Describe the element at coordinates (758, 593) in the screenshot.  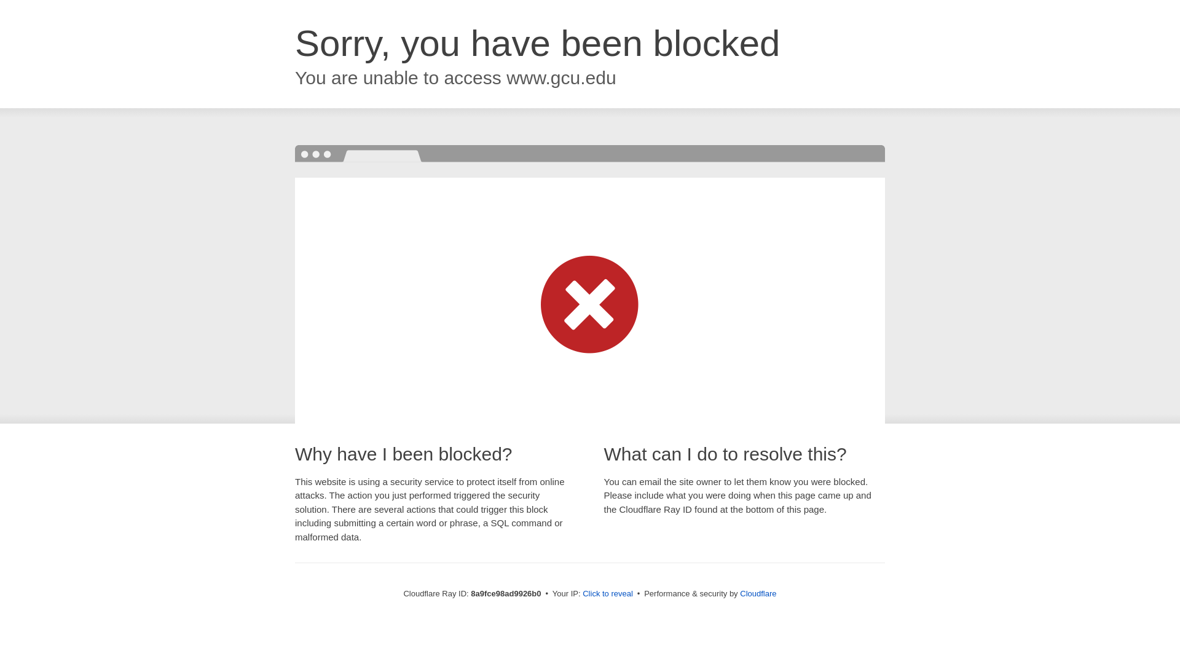
I see `Cloudflare` at that location.